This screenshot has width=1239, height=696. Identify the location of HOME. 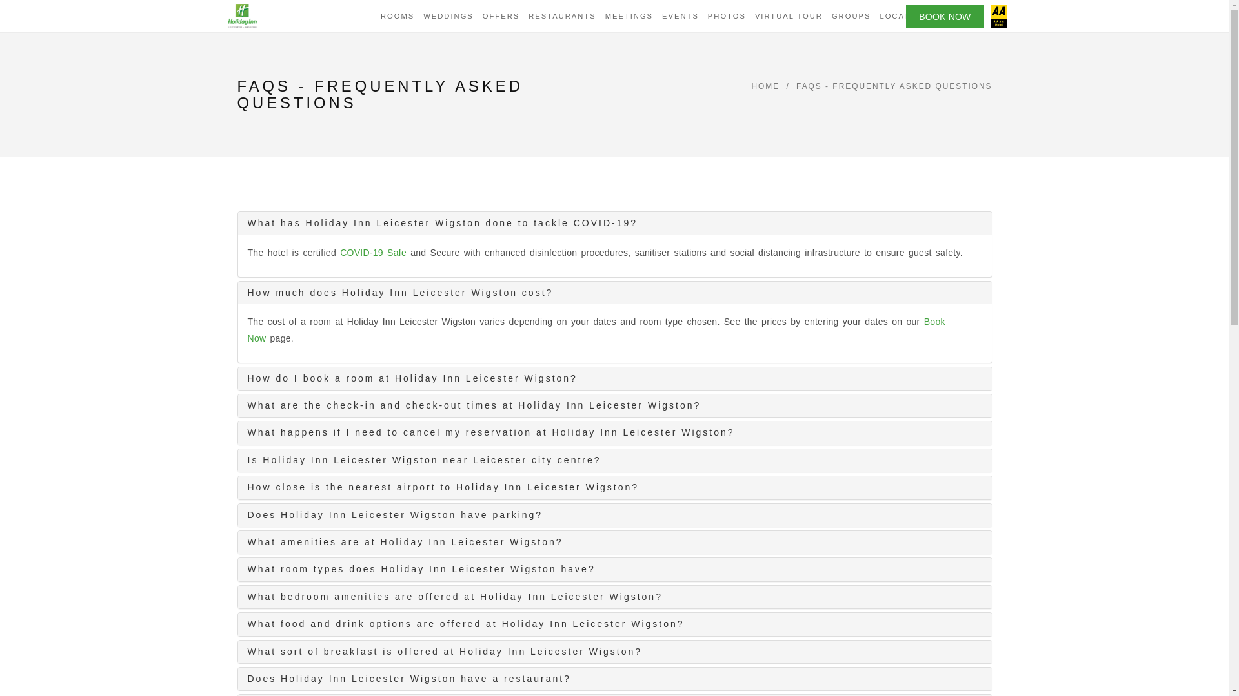
(765, 86).